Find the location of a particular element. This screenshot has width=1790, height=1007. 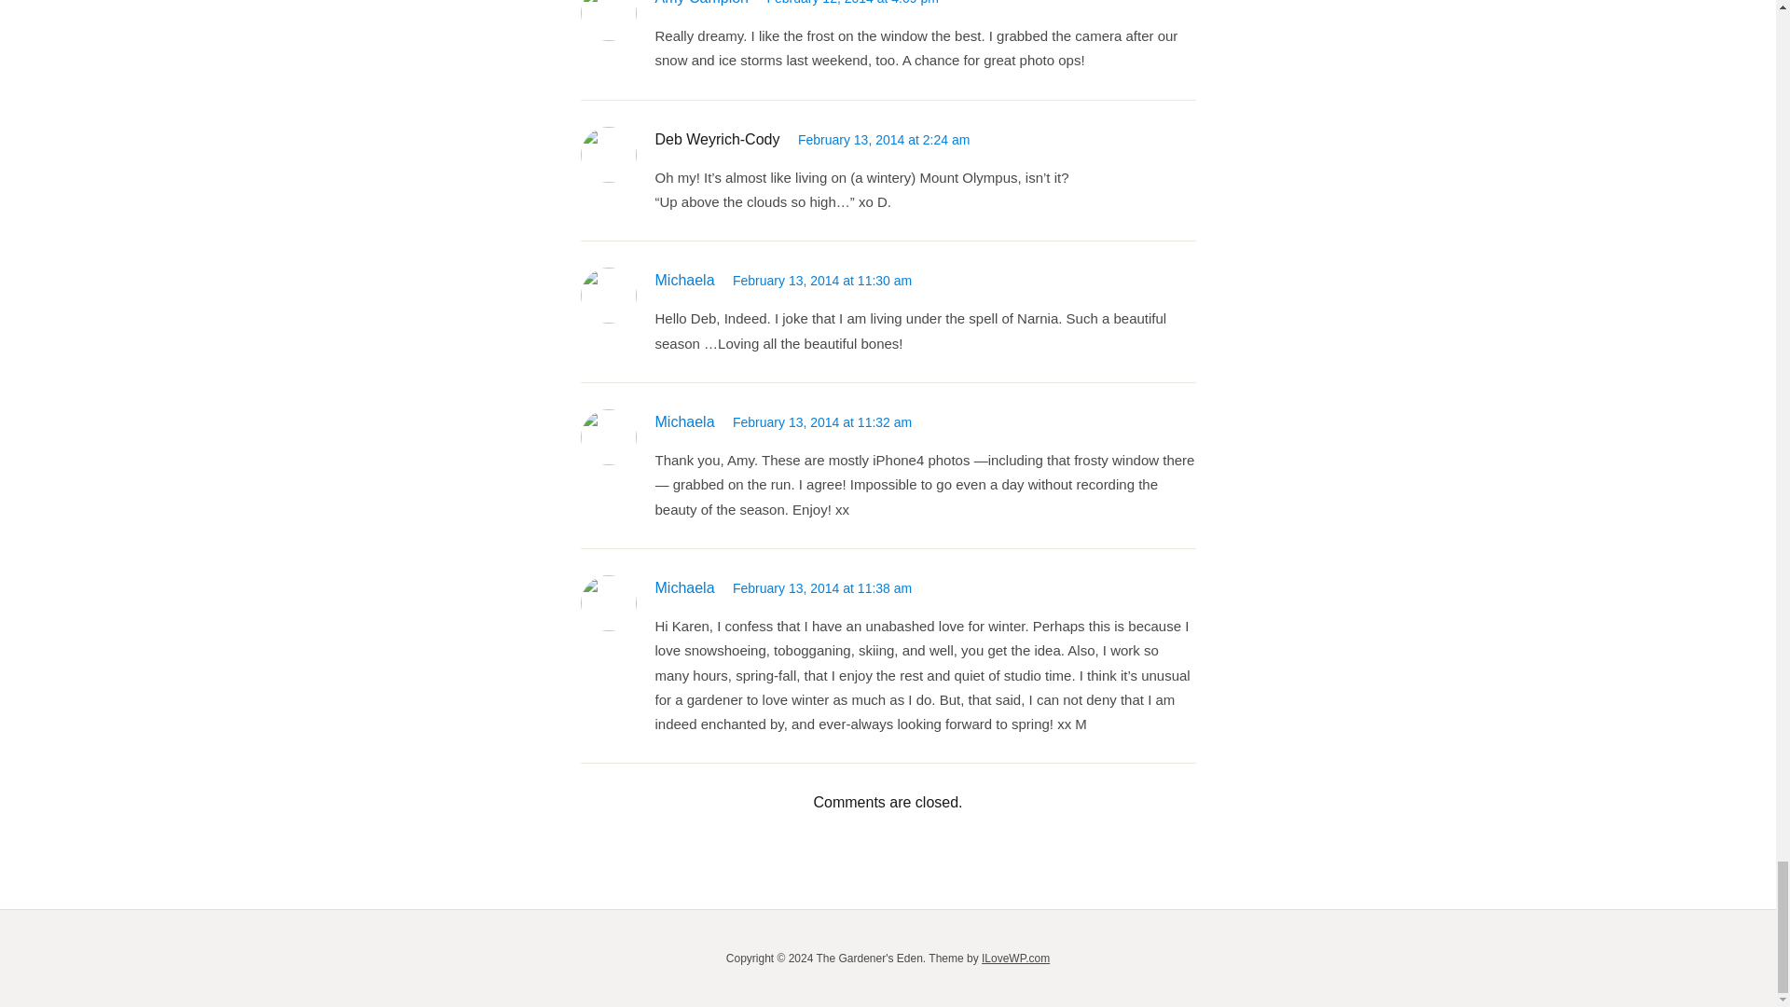

February 13, 2014 at 11:30 am is located at coordinates (821, 280).